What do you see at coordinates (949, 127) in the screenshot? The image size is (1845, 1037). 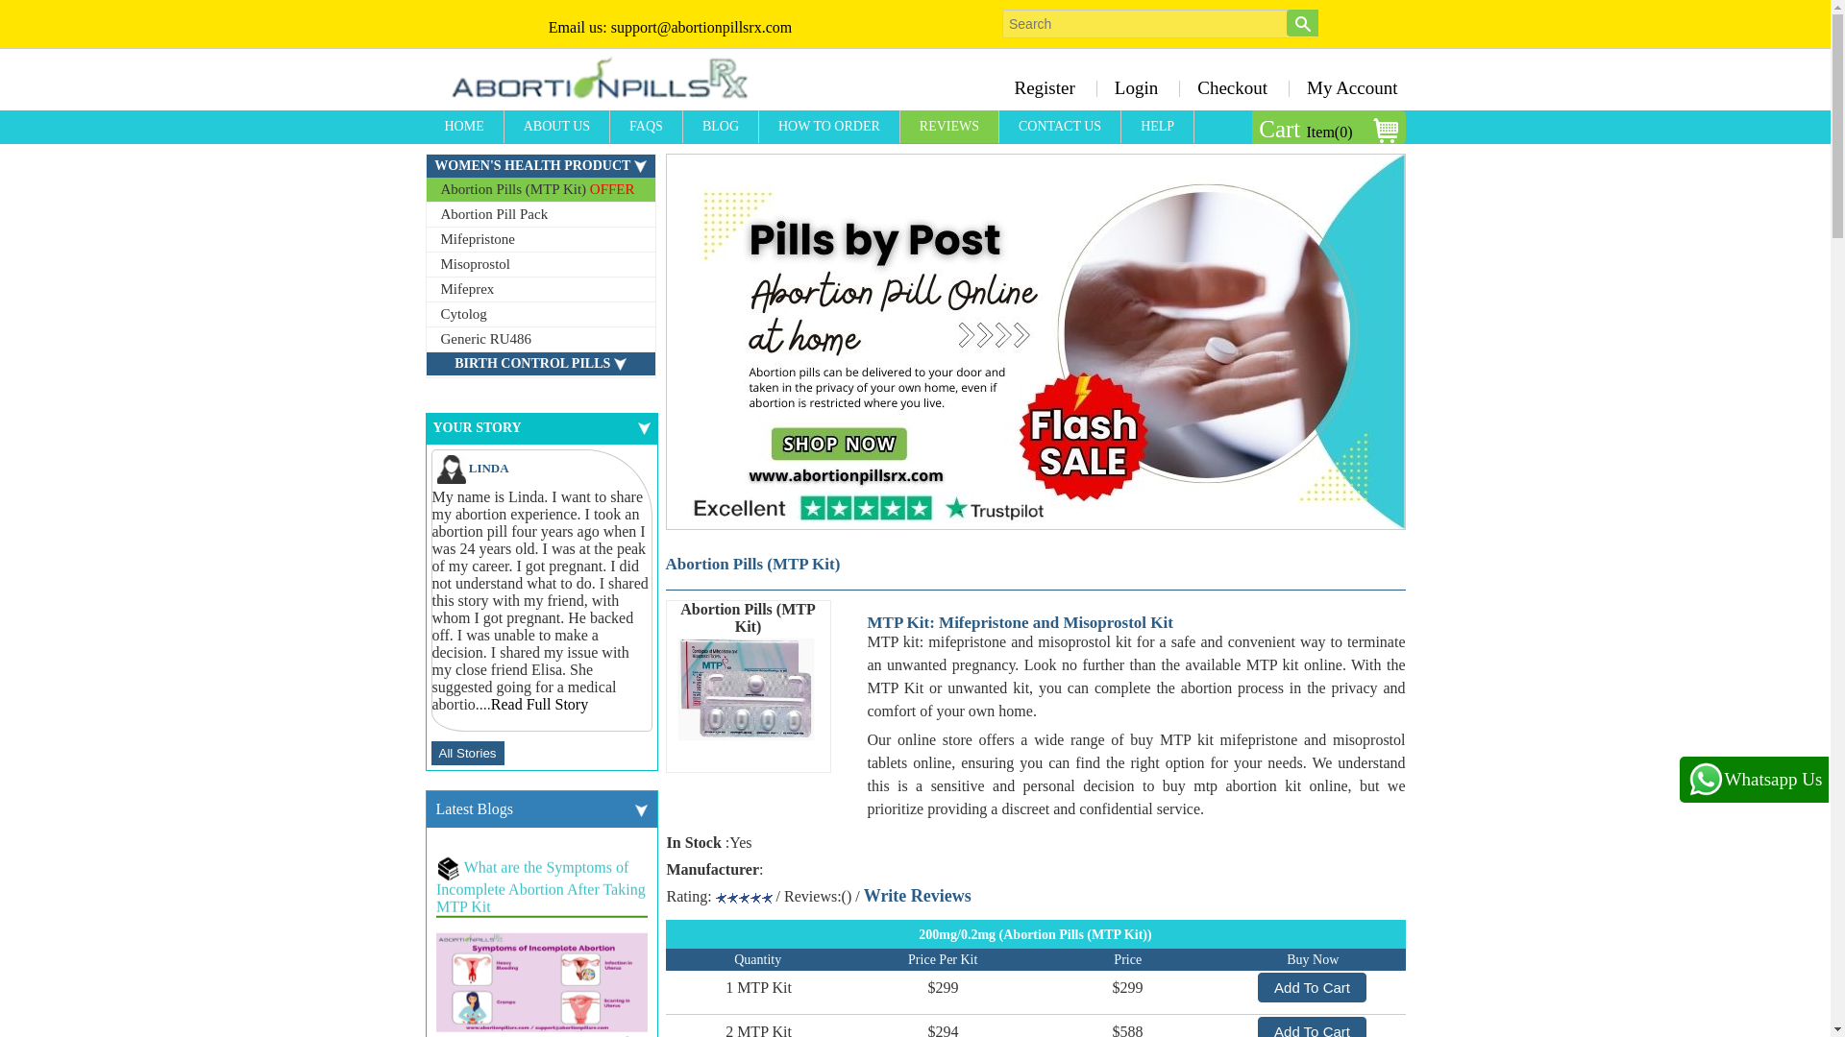 I see `REVIEWS` at bounding box center [949, 127].